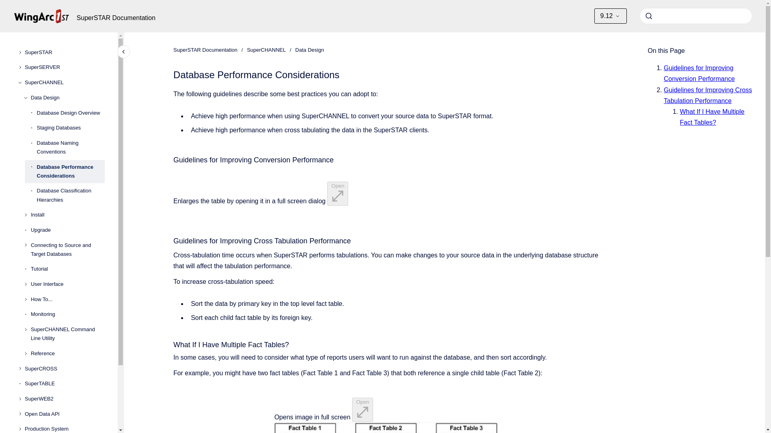 The height and width of the screenshot is (433, 771). Describe the element at coordinates (65, 384) in the screenshot. I see `SuperTABLE` at that location.